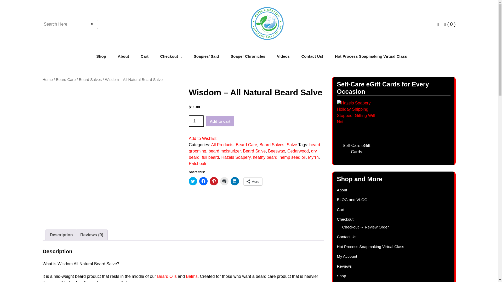 This screenshot has height=282, width=502. I want to click on Shop, so click(101, 56).